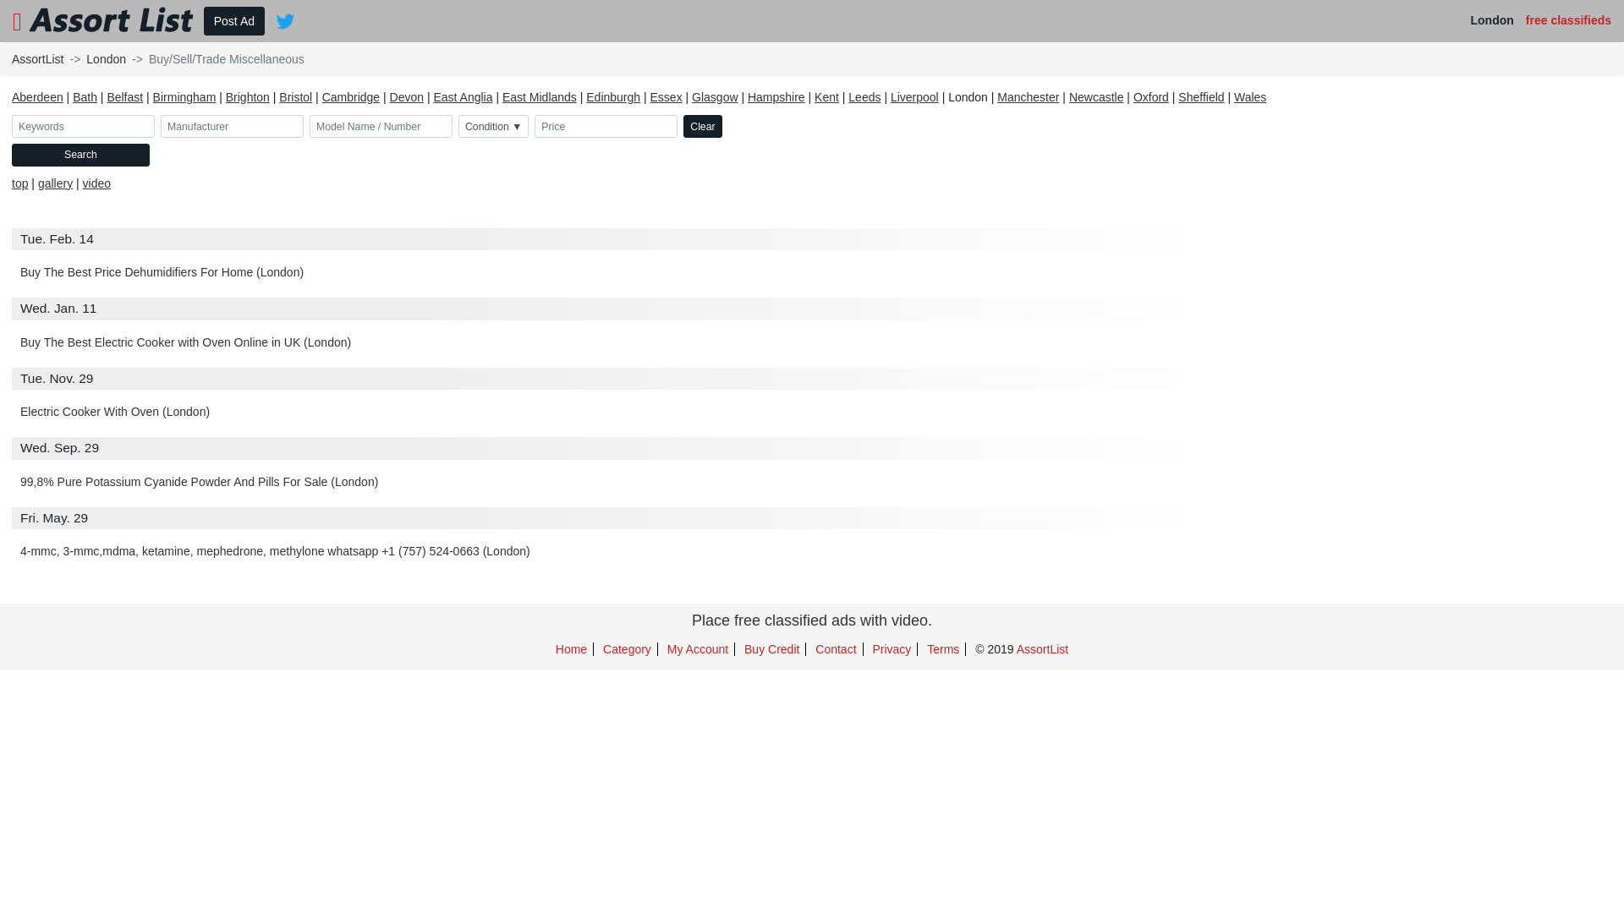  What do you see at coordinates (463, 97) in the screenshot?
I see `East Anglia` at bounding box center [463, 97].